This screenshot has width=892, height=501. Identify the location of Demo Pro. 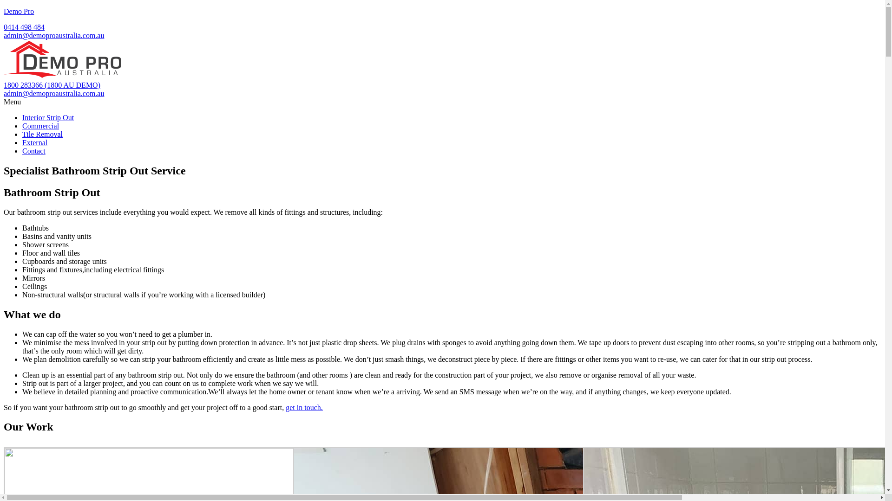
(19, 11).